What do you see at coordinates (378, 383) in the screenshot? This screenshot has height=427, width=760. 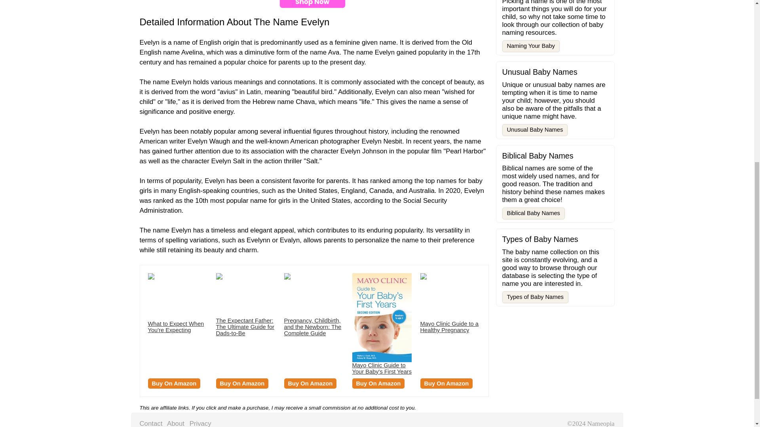 I see `Buy On Amazon` at bounding box center [378, 383].